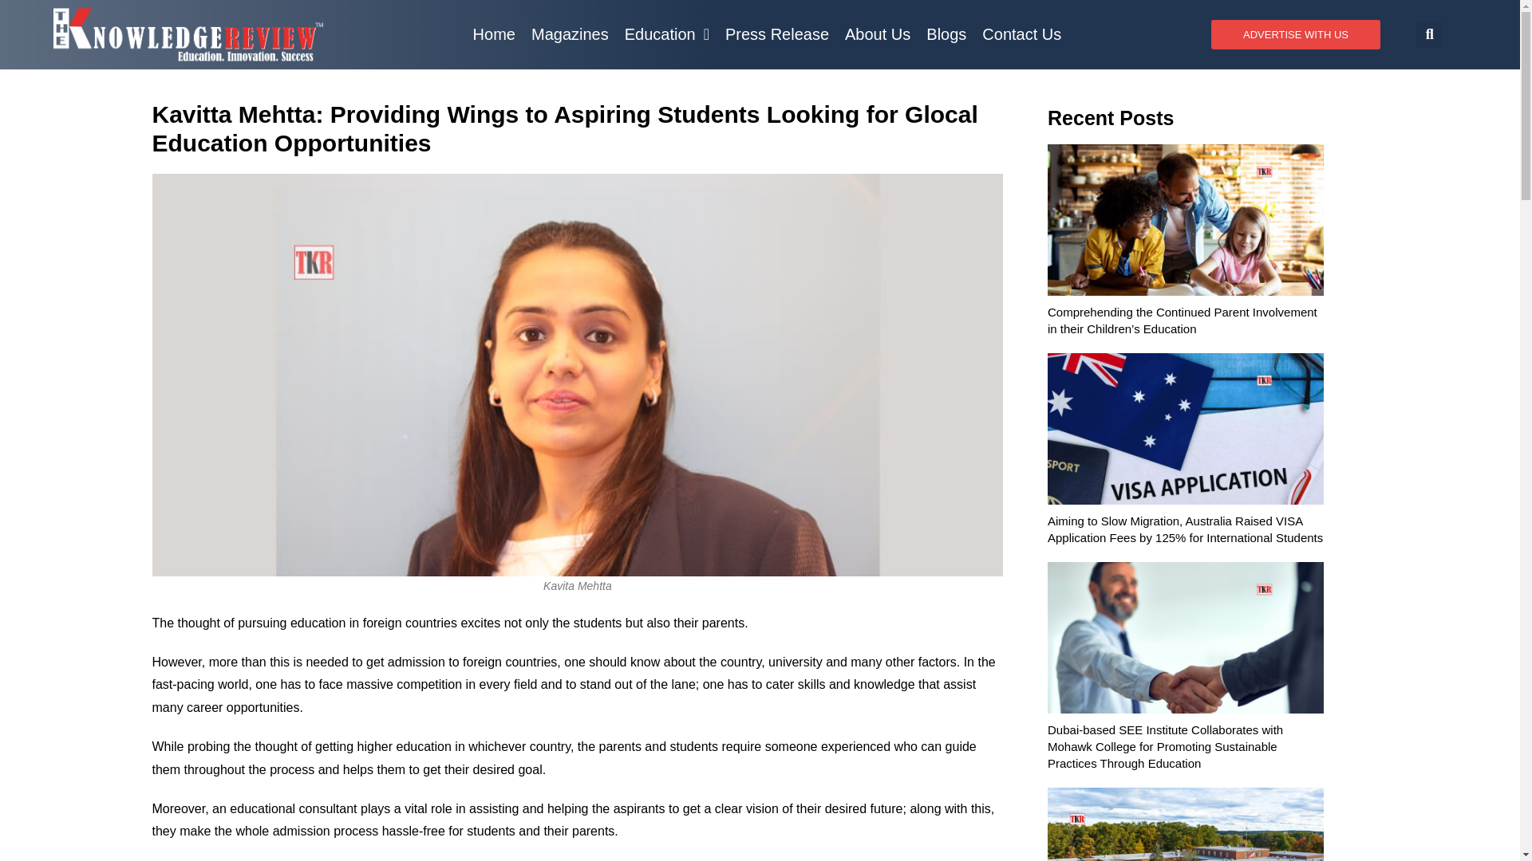 The width and height of the screenshot is (1532, 861). Describe the element at coordinates (667, 33) in the screenshot. I see `Education` at that location.